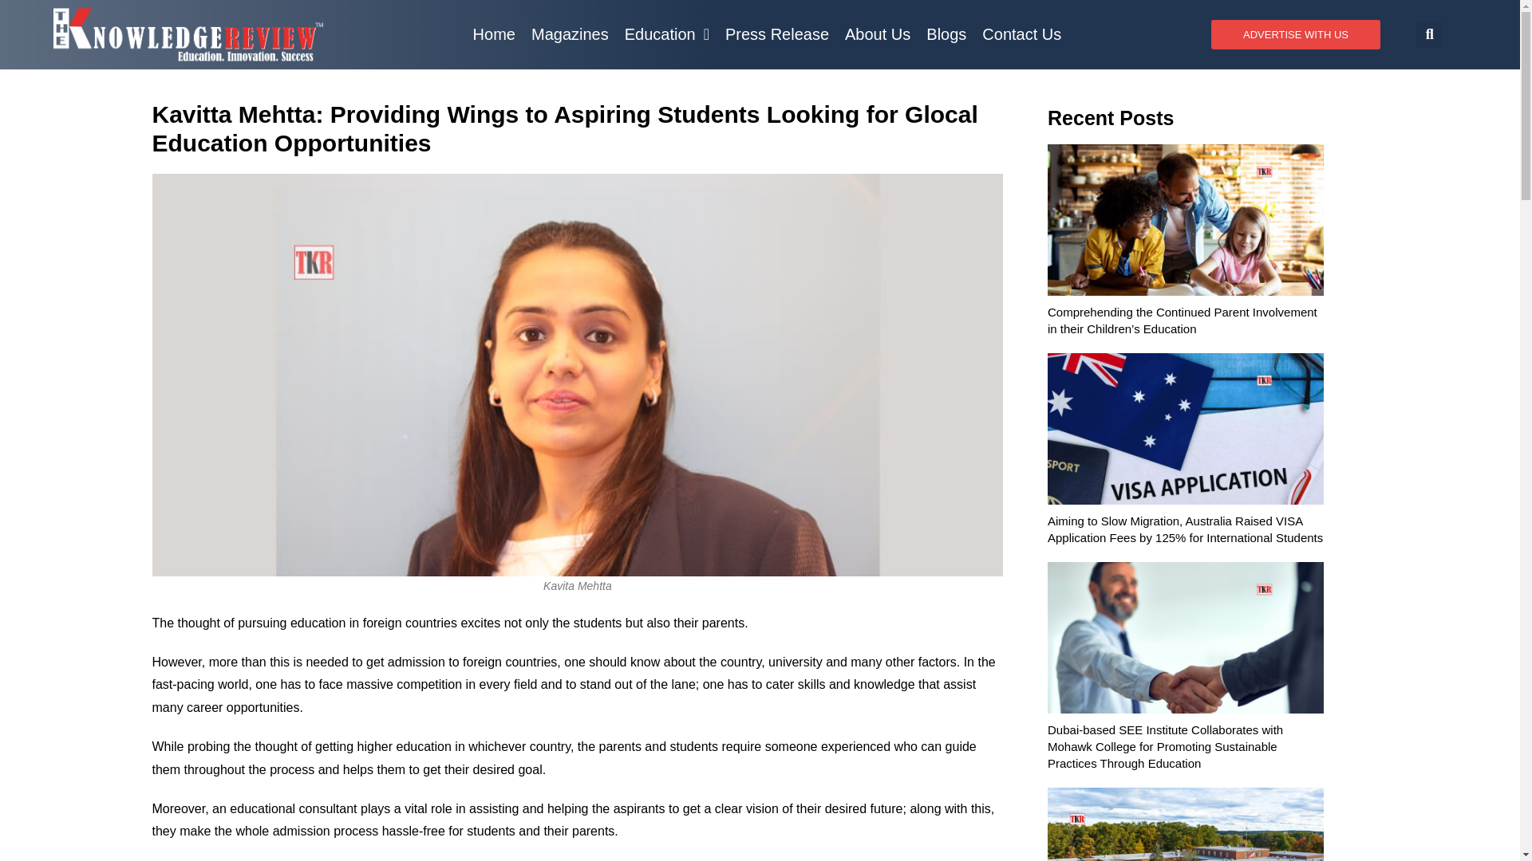 The width and height of the screenshot is (1532, 861). Describe the element at coordinates (667, 33) in the screenshot. I see `Education` at that location.